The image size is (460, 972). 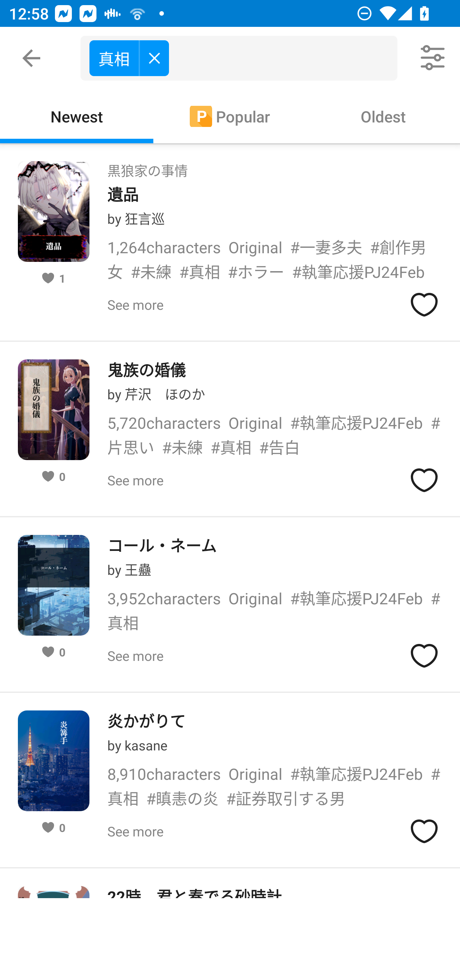 I want to click on 黒狼家の事情, so click(x=147, y=167).